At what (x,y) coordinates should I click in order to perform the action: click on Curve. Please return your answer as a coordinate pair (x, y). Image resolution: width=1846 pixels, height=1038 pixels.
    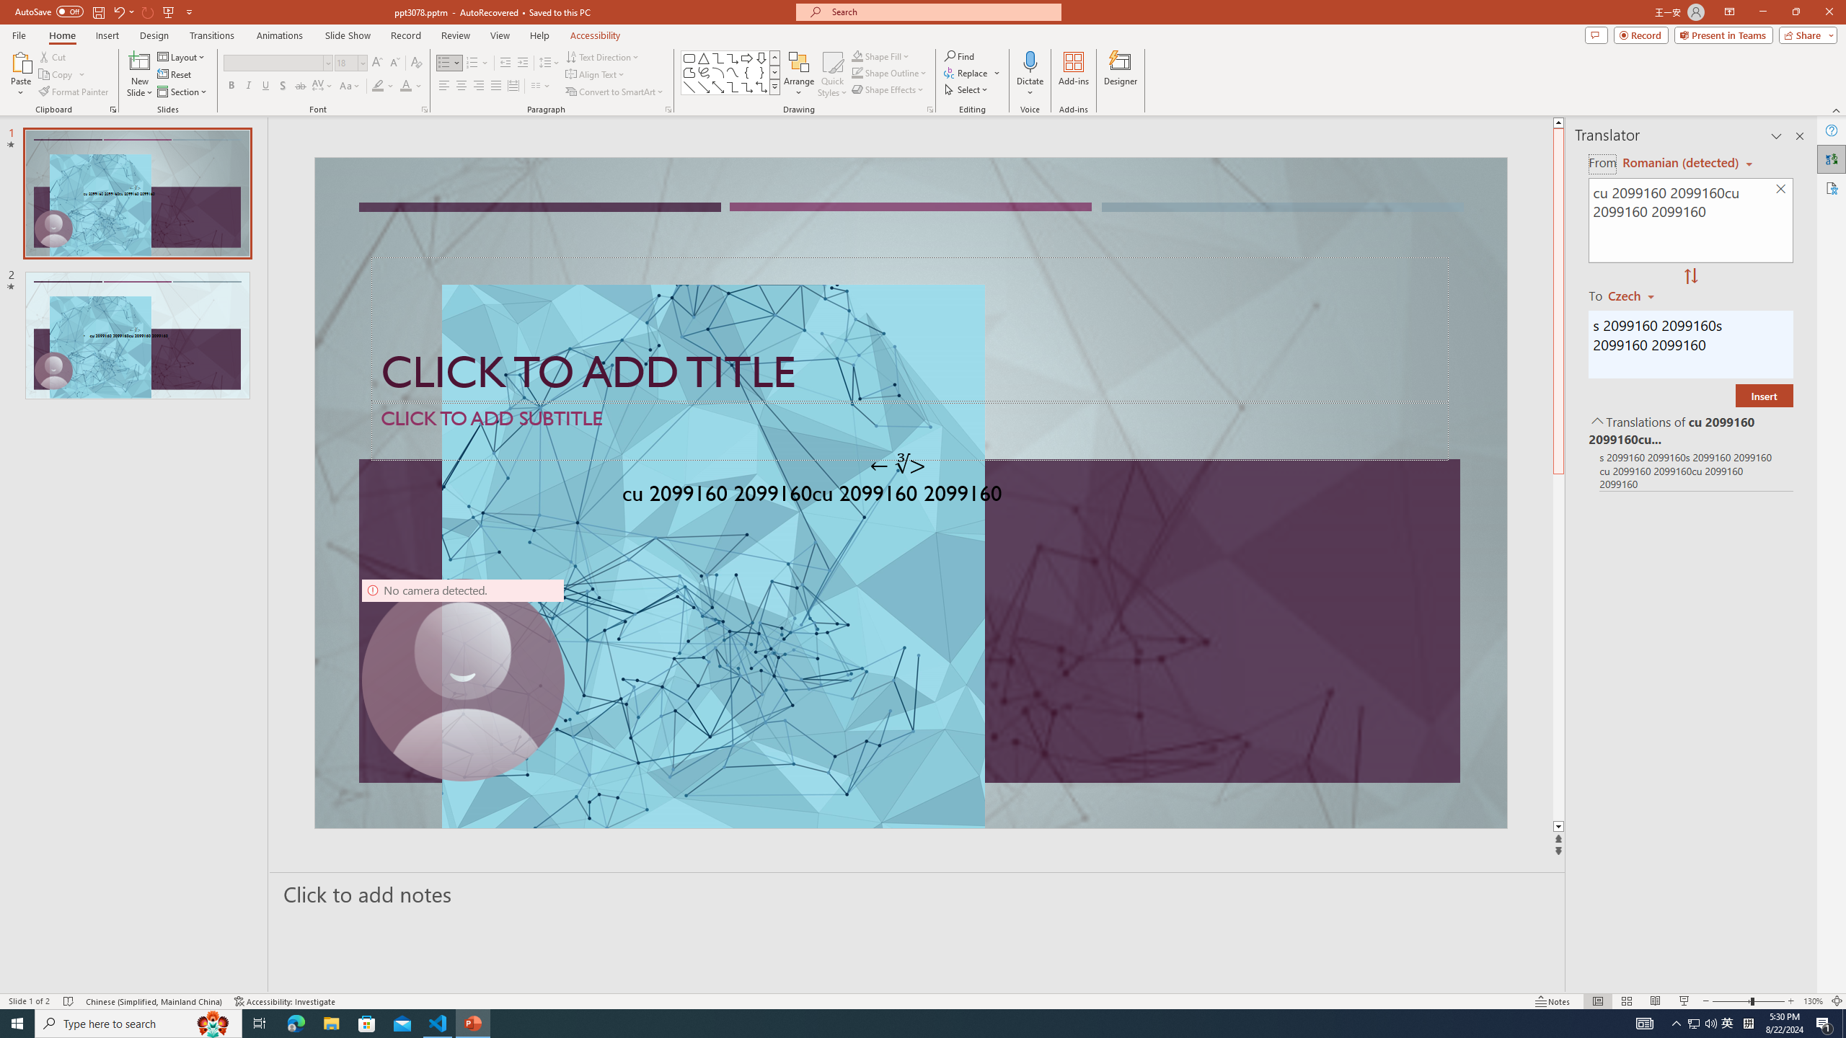
    Looking at the image, I should click on (733, 72).